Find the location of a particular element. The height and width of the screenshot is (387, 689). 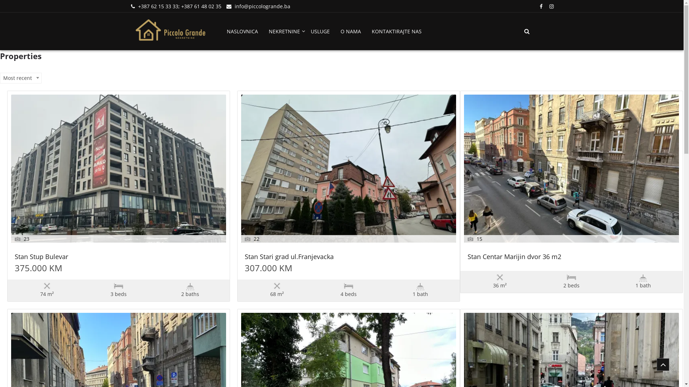

O NAMA is located at coordinates (350, 32).